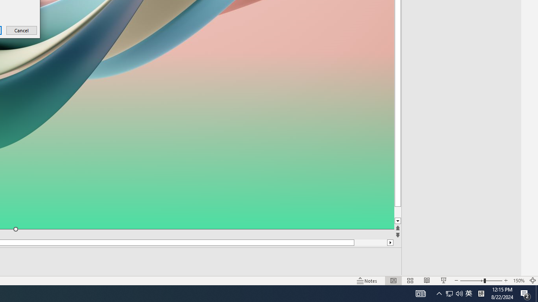 Image resolution: width=538 pixels, height=302 pixels. Describe the element at coordinates (519, 280) in the screenshot. I see `Zoom 150%` at that location.